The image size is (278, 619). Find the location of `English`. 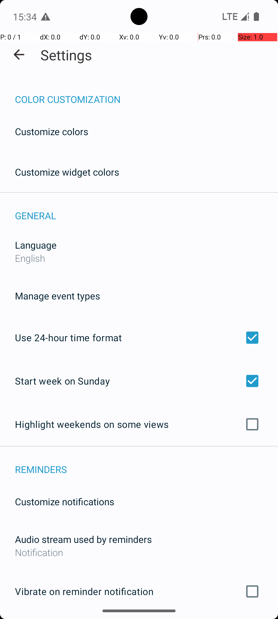

English is located at coordinates (30, 258).